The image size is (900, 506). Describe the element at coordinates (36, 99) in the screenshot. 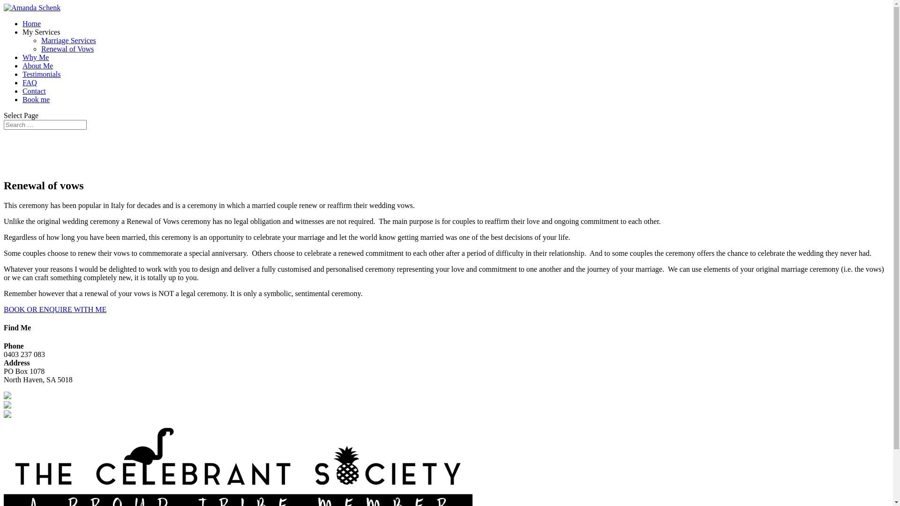

I see `Book me` at that location.